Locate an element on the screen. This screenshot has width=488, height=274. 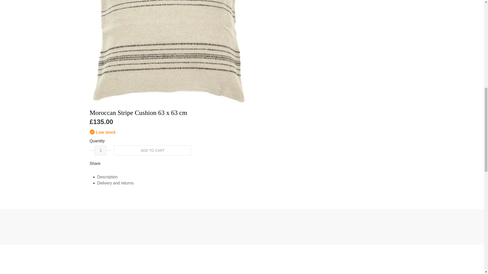
1 is located at coordinates (100, 150).